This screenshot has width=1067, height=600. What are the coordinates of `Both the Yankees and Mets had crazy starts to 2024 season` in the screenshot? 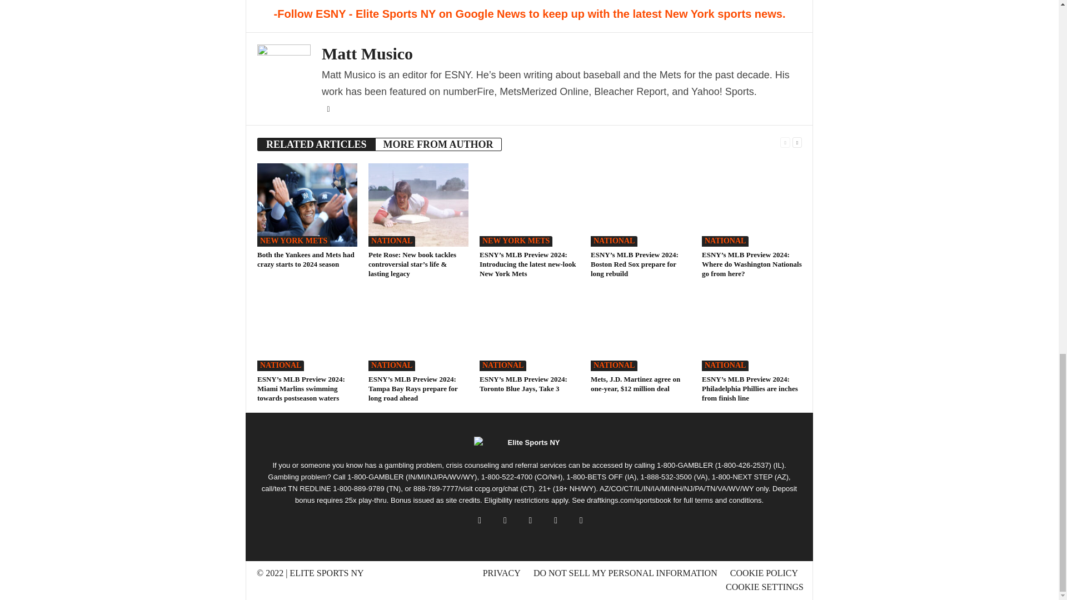 It's located at (307, 204).